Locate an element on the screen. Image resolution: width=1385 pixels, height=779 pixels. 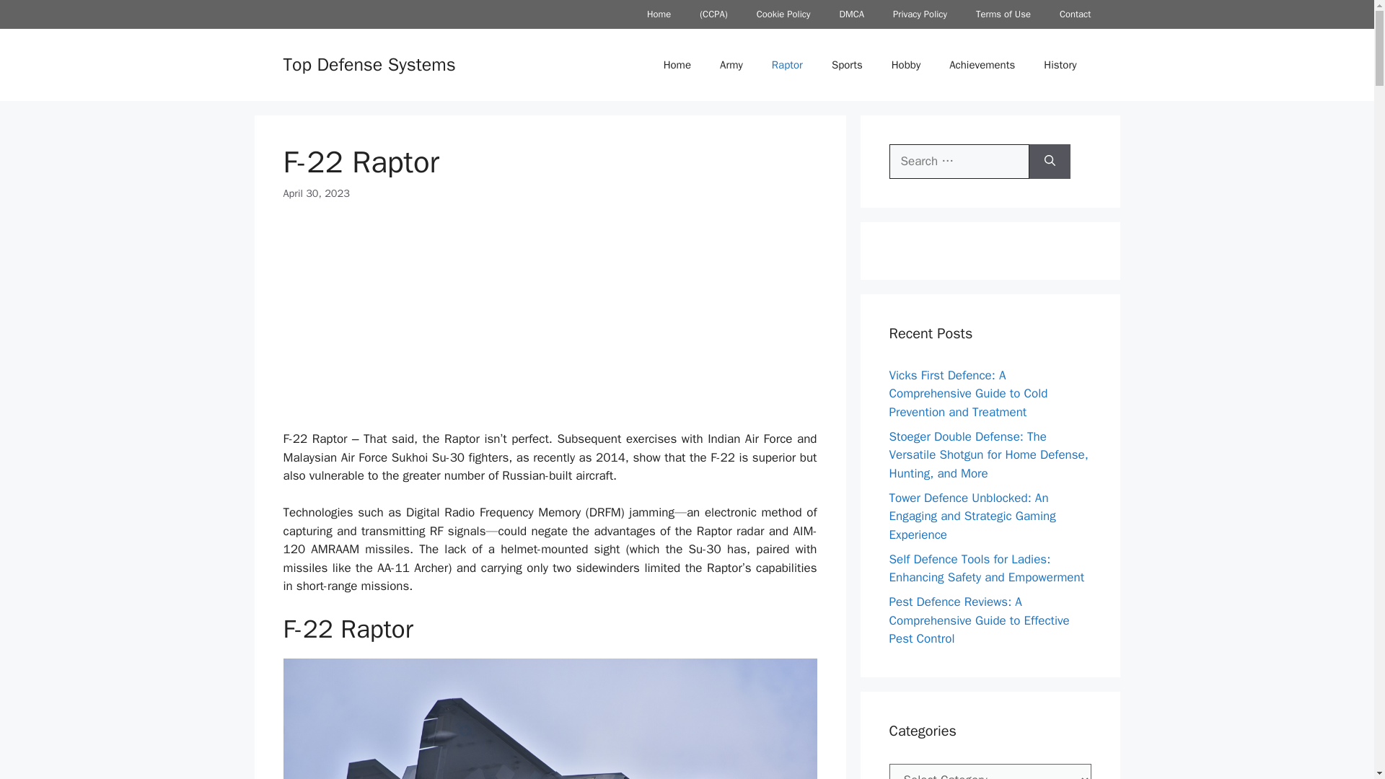
Terms of Use is located at coordinates (1003, 14).